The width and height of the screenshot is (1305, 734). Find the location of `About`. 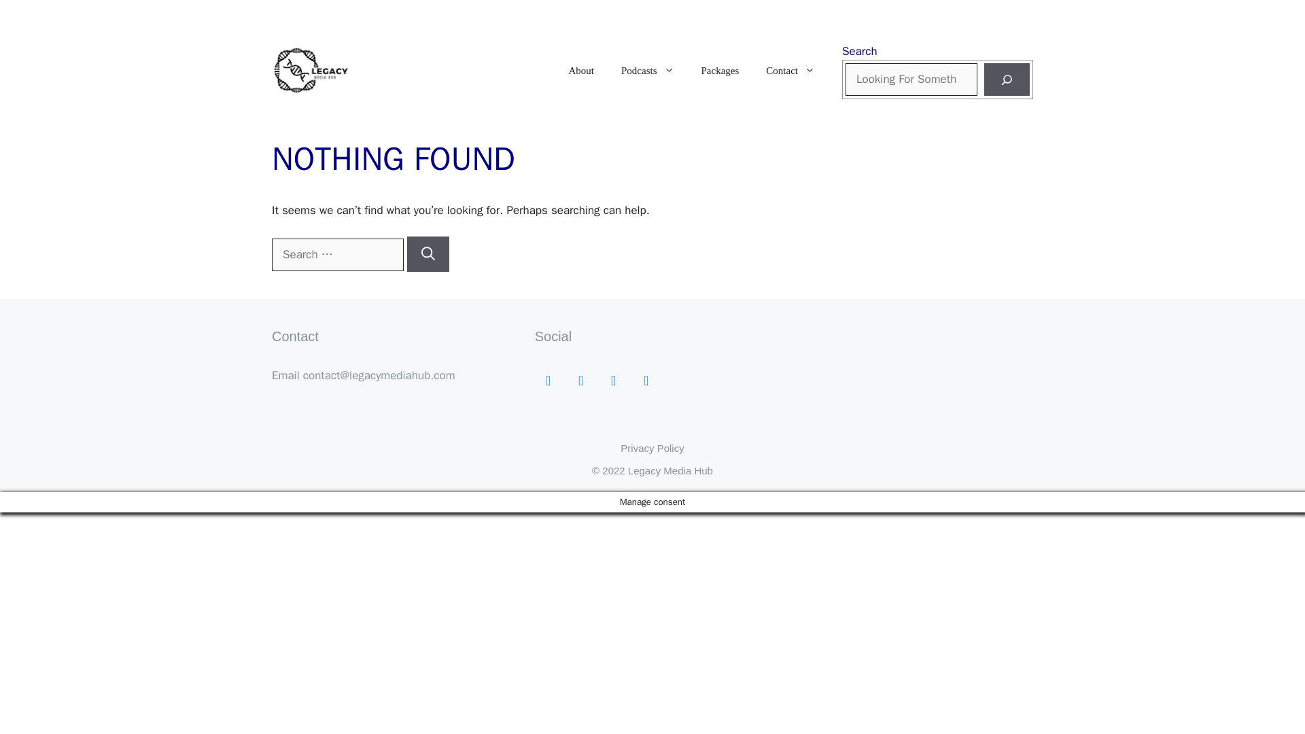

About is located at coordinates (582, 71).